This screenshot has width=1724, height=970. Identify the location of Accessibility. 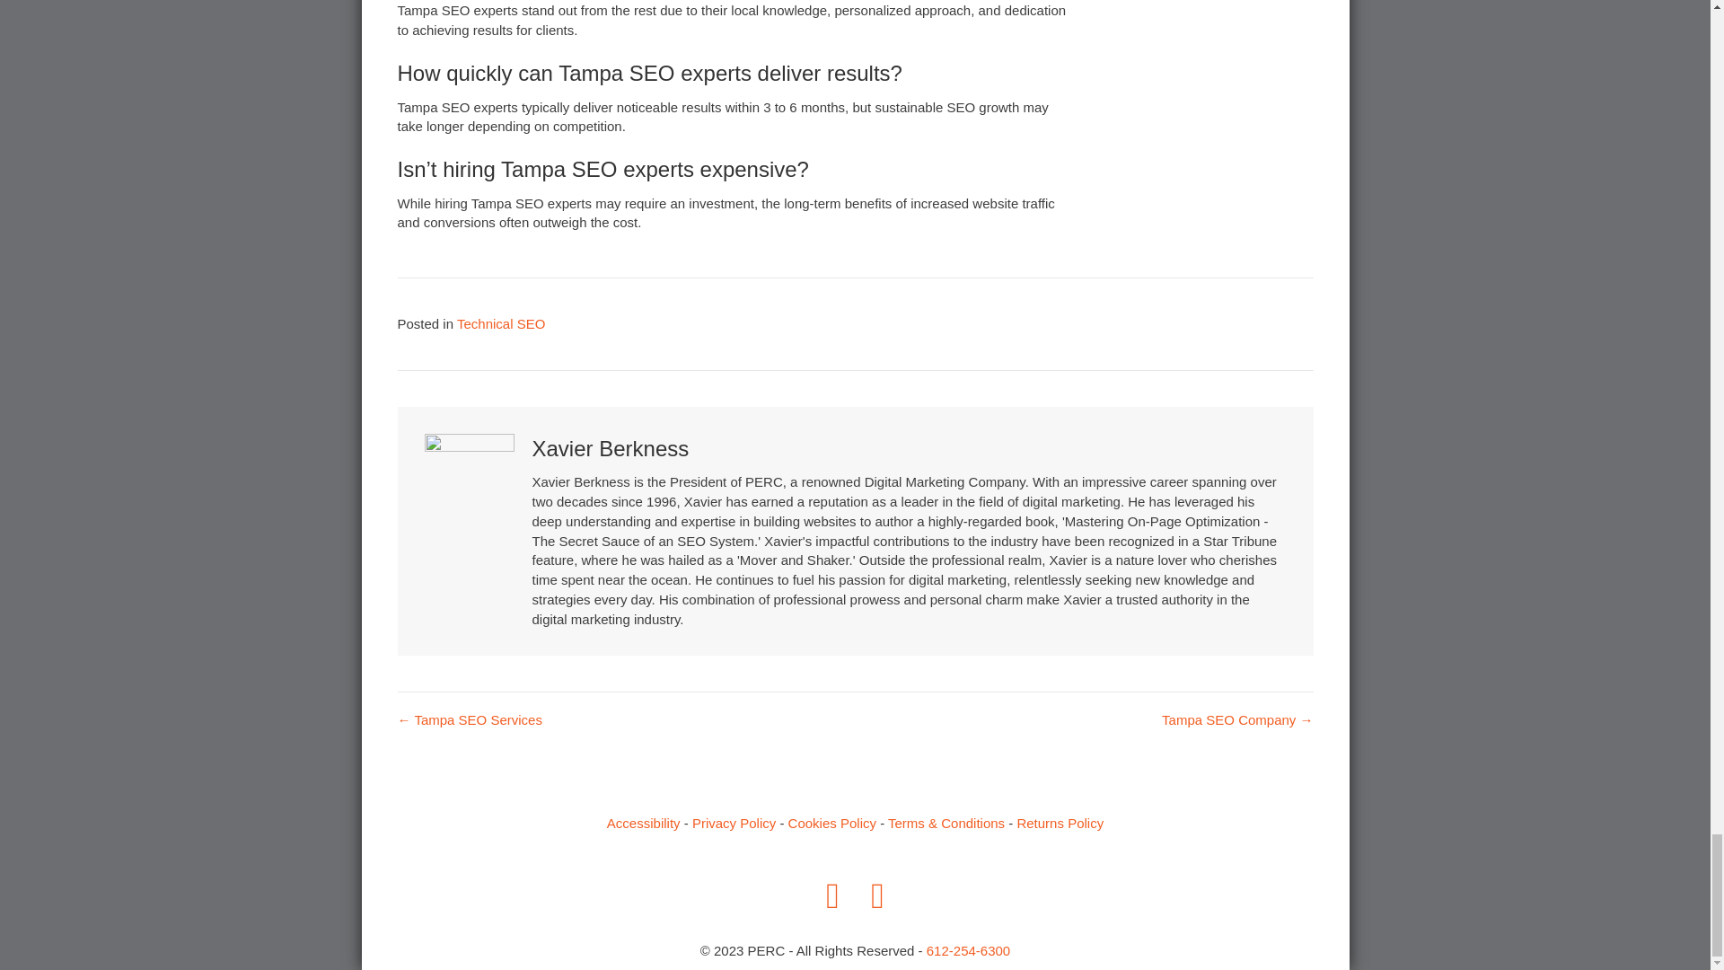
(643, 823).